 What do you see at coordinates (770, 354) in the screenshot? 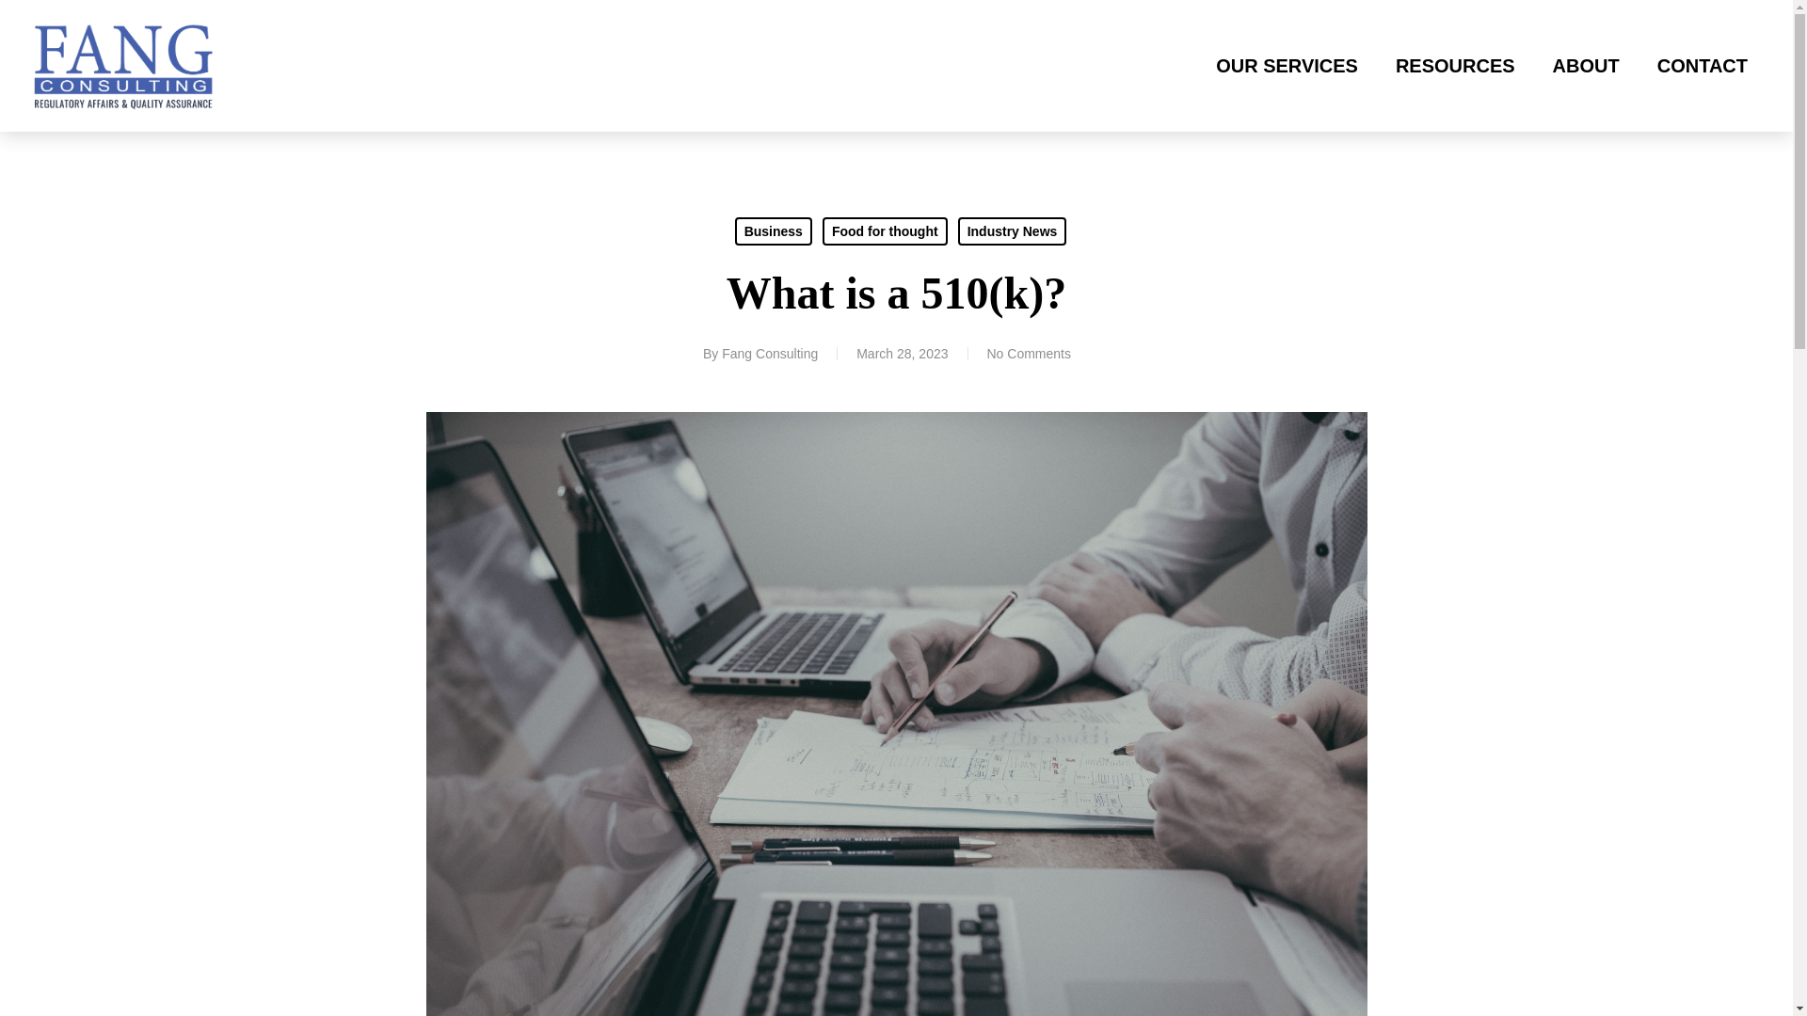
I see `Fang Consulting` at bounding box center [770, 354].